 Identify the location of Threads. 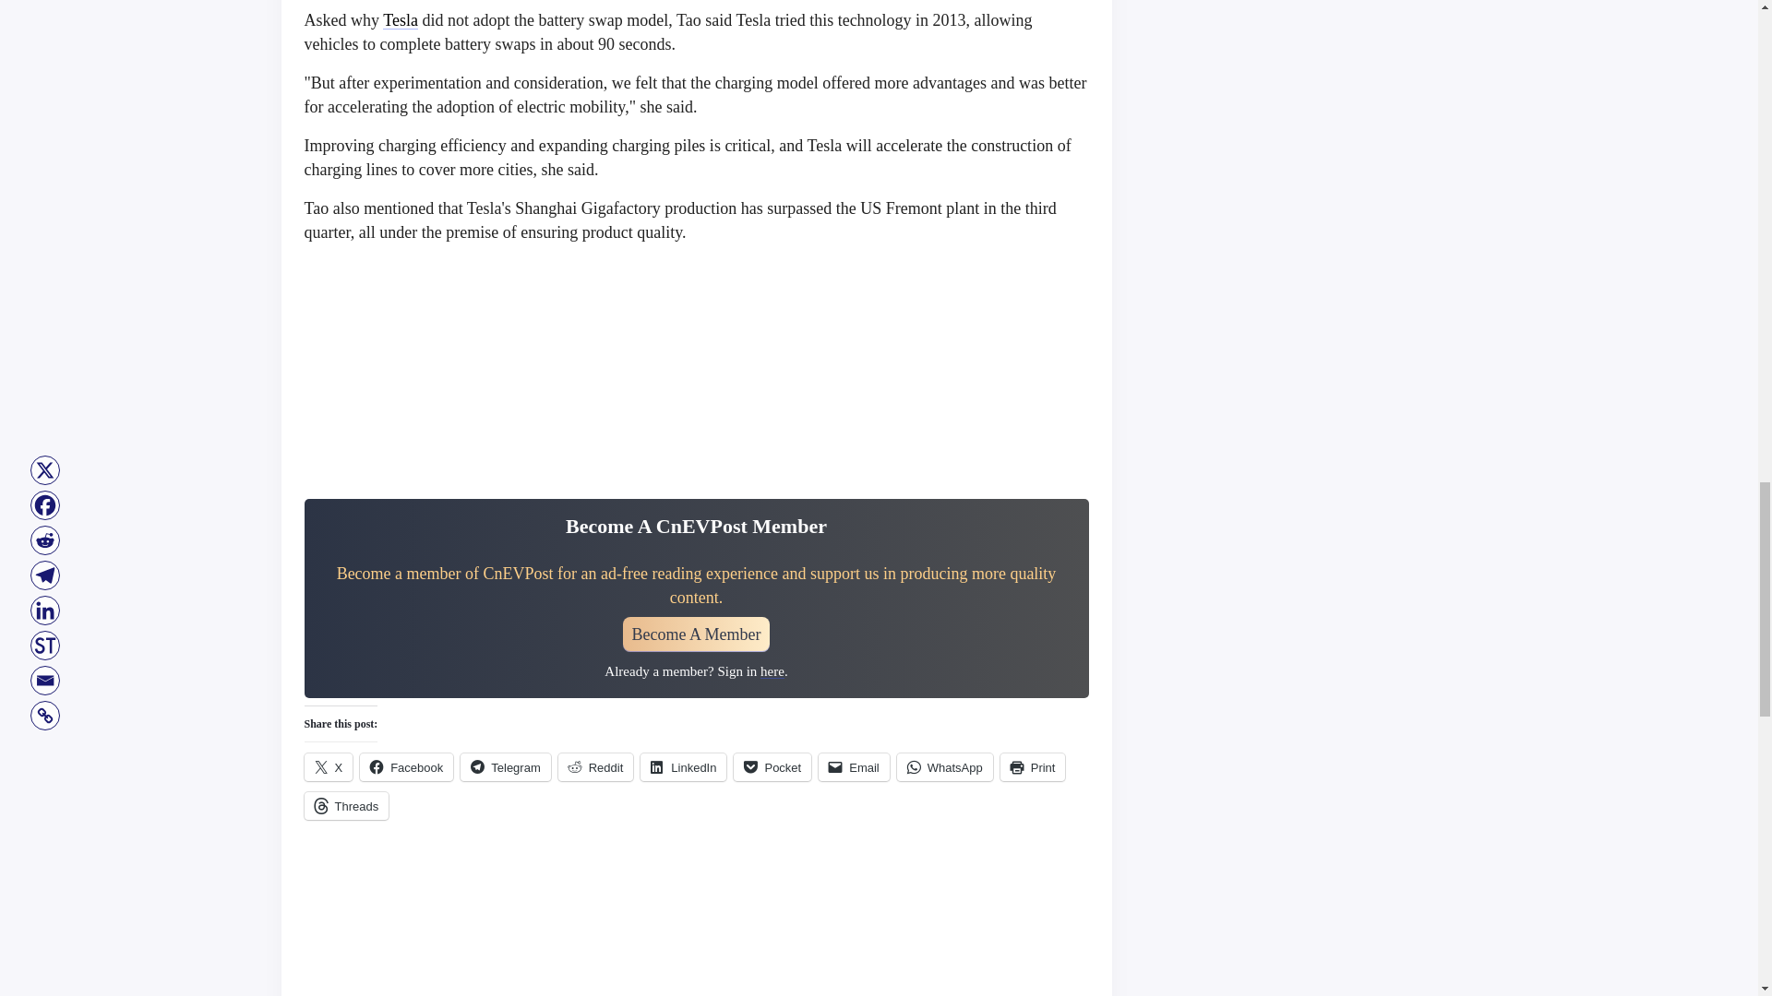
(347, 805).